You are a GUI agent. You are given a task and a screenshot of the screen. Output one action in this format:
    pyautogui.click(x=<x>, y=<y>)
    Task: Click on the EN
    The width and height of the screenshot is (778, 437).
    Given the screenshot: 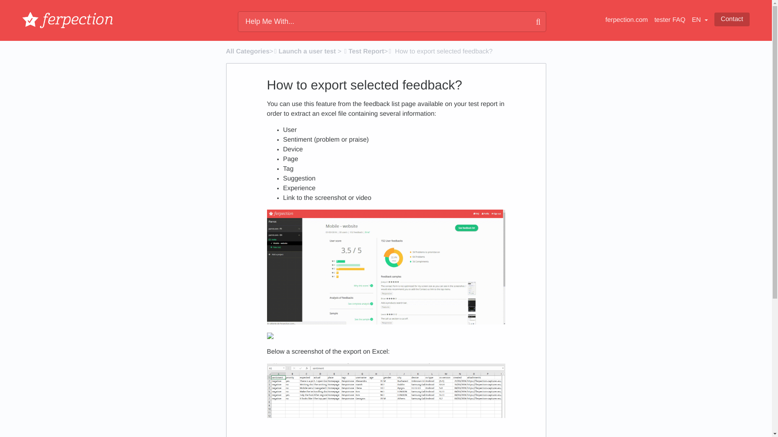 What is the action you would take?
    pyautogui.click(x=699, y=20)
    